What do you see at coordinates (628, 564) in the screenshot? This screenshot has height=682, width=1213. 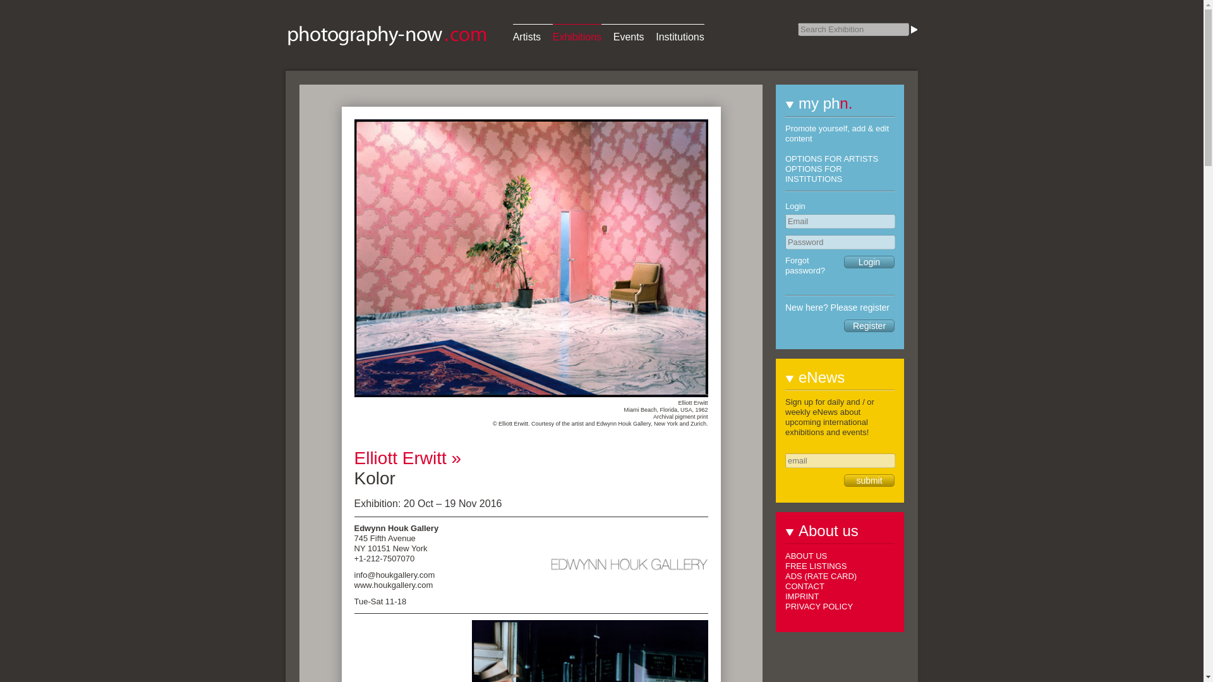 I see `Edwynn Houk Gallery` at bounding box center [628, 564].